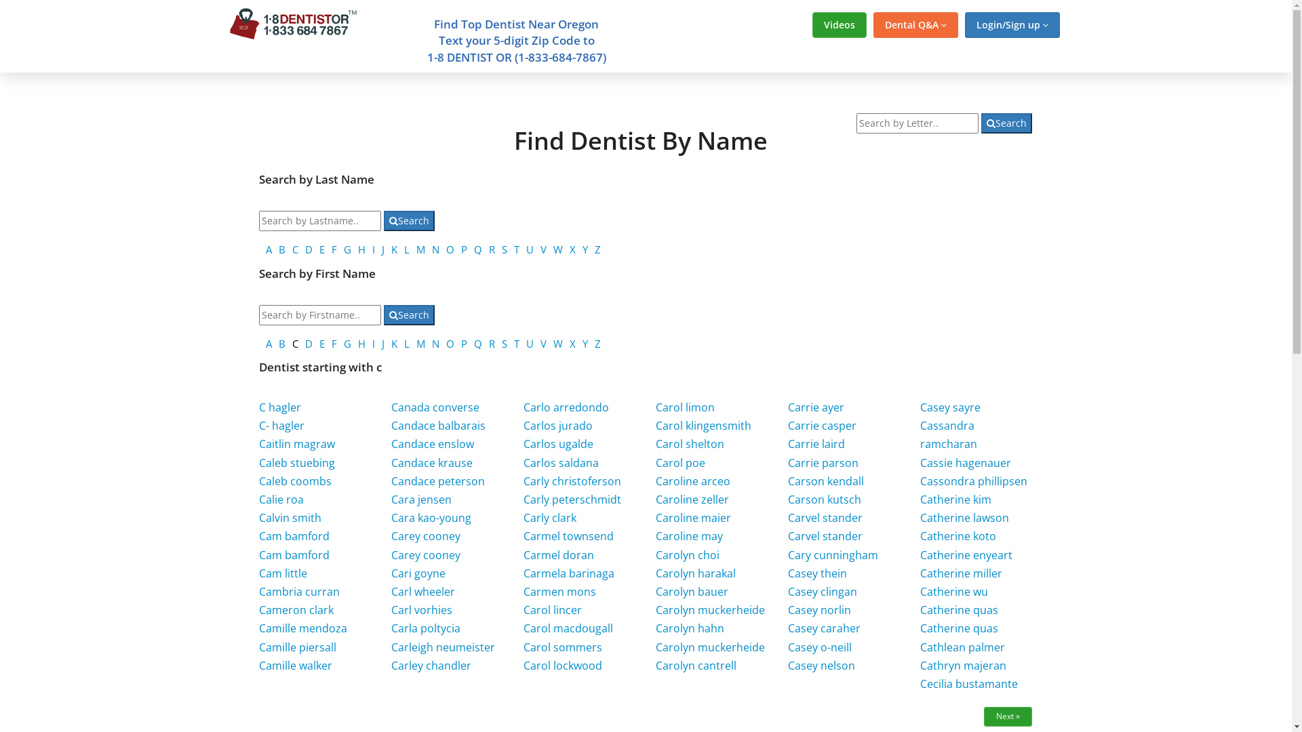 This screenshot has width=1302, height=732. What do you see at coordinates (530, 344) in the screenshot?
I see `U` at bounding box center [530, 344].